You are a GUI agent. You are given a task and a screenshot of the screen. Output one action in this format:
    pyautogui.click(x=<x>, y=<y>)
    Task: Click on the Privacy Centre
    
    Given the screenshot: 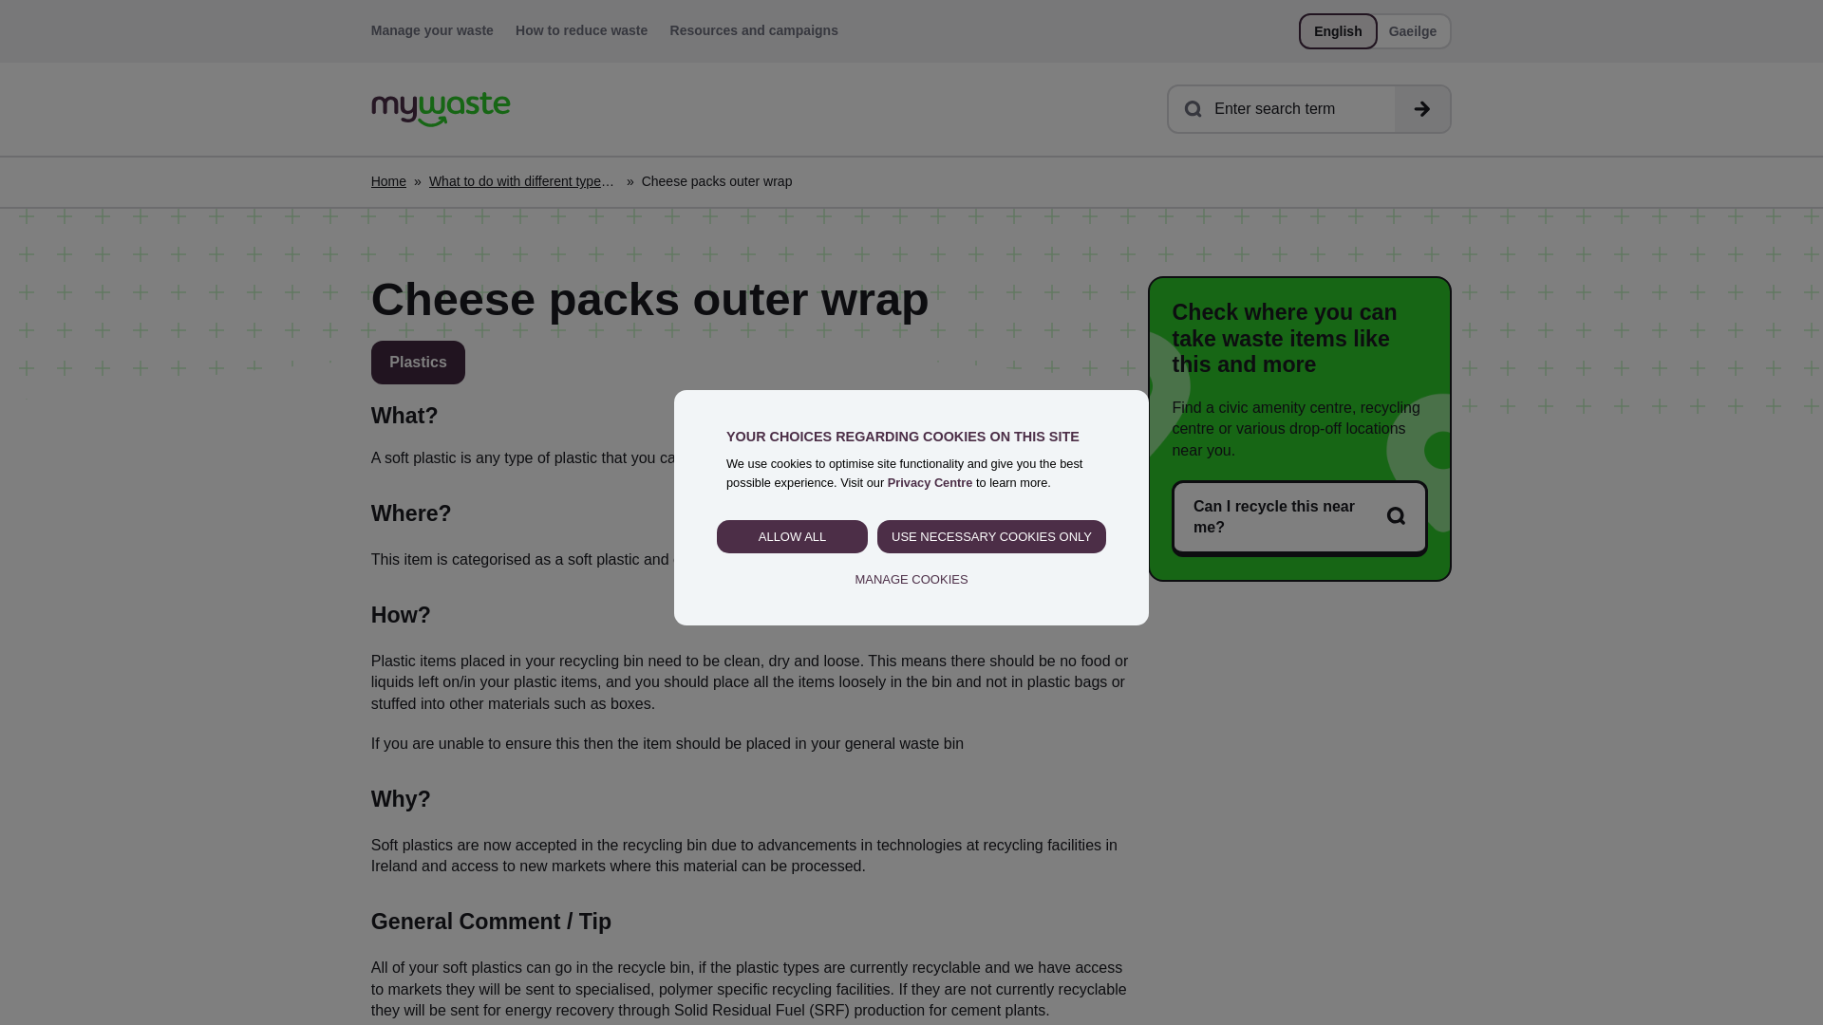 What is the action you would take?
    pyautogui.click(x=930, y=482)
    